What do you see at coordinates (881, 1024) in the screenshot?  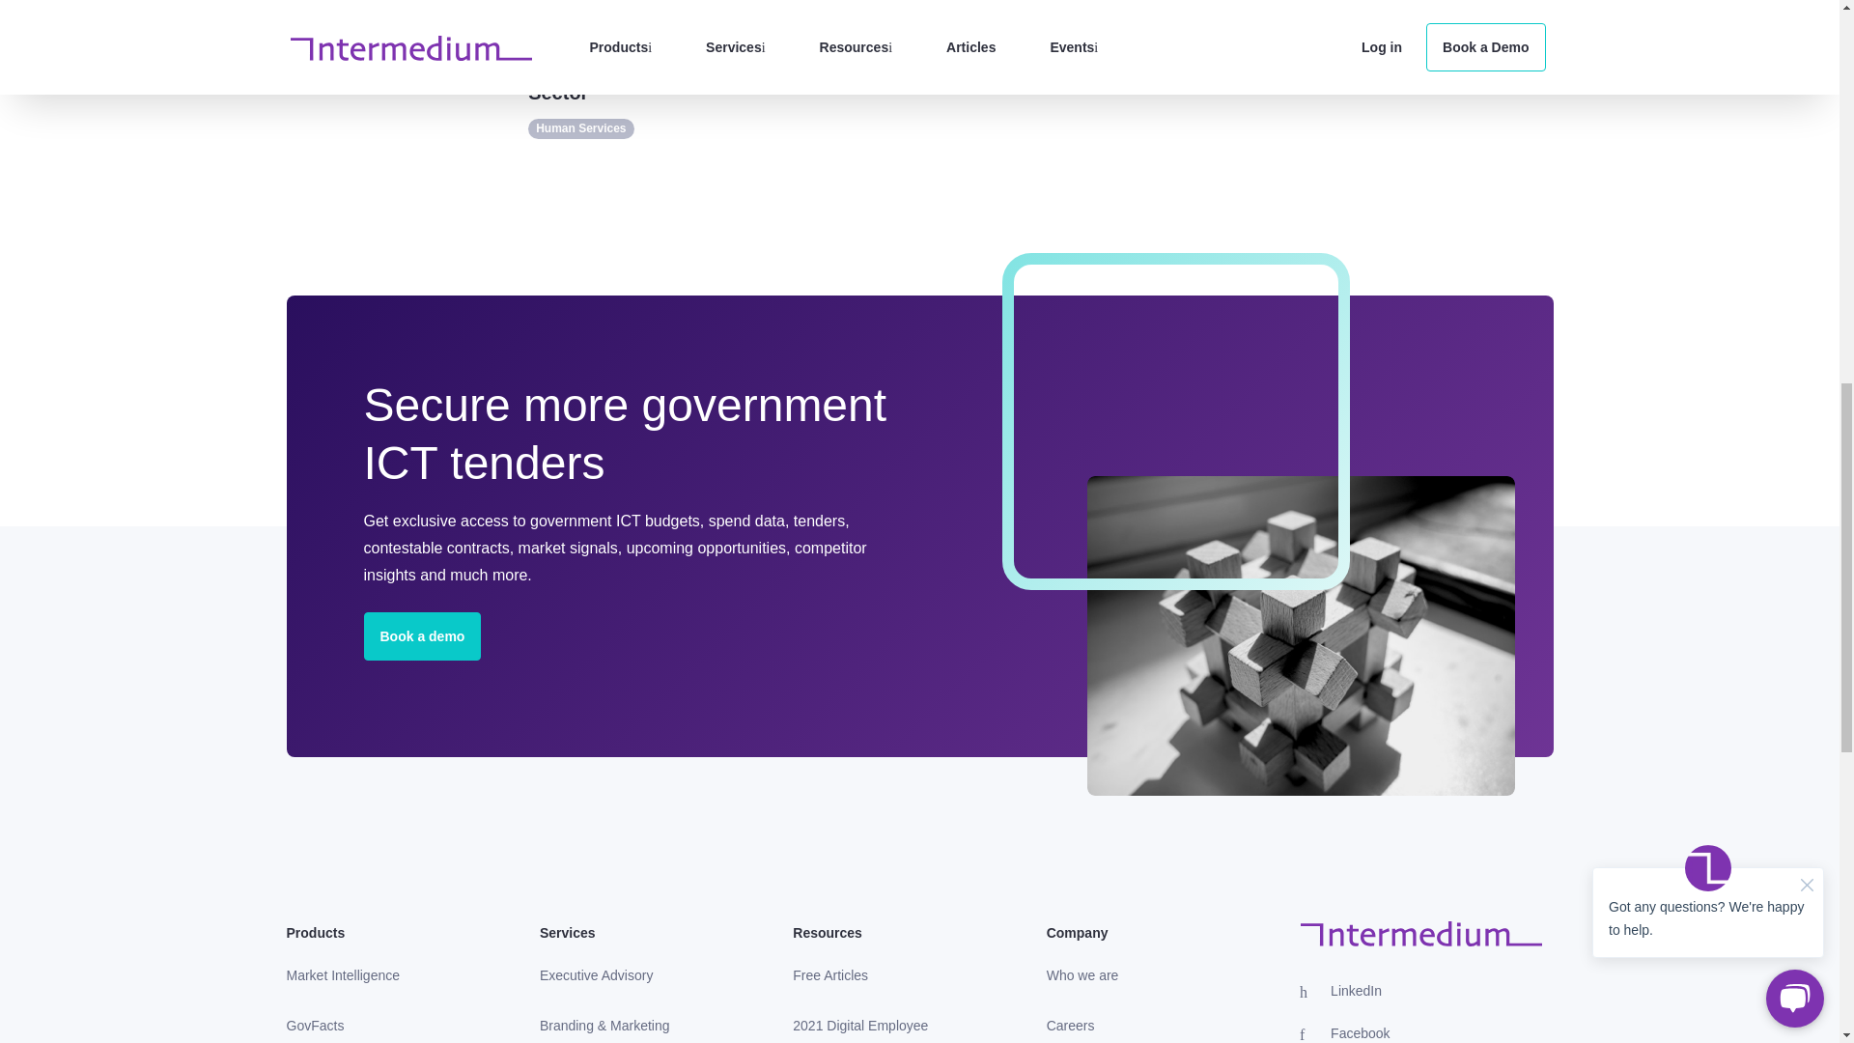 I see `Assessing public sector employee experience` at bounding box center [881, 1024].